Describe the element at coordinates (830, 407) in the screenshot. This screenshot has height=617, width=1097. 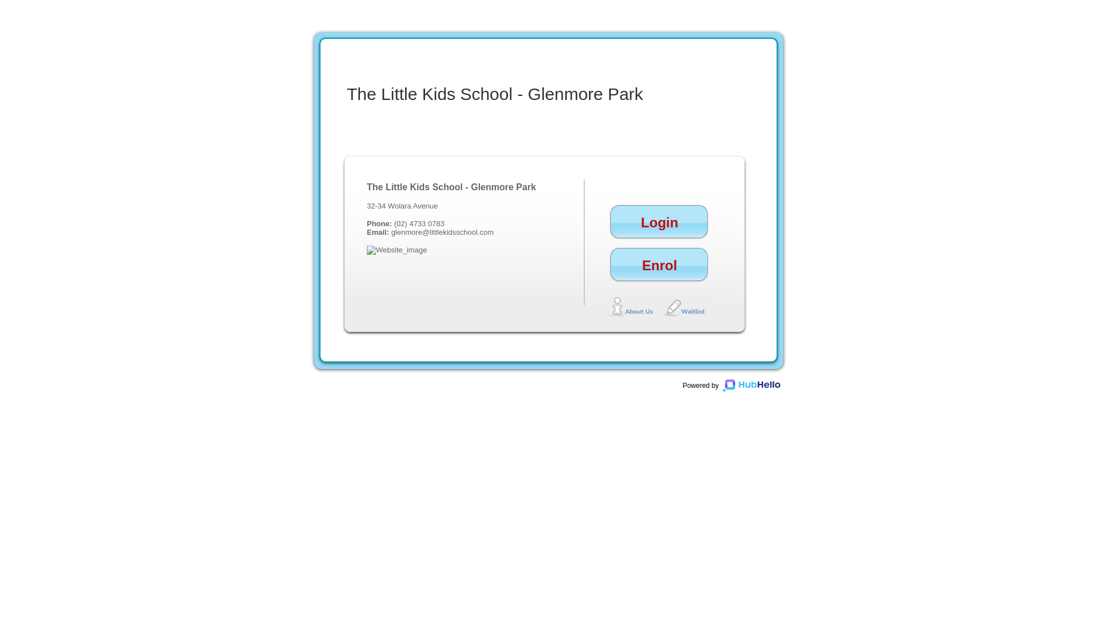
I see `Submit` at that location.